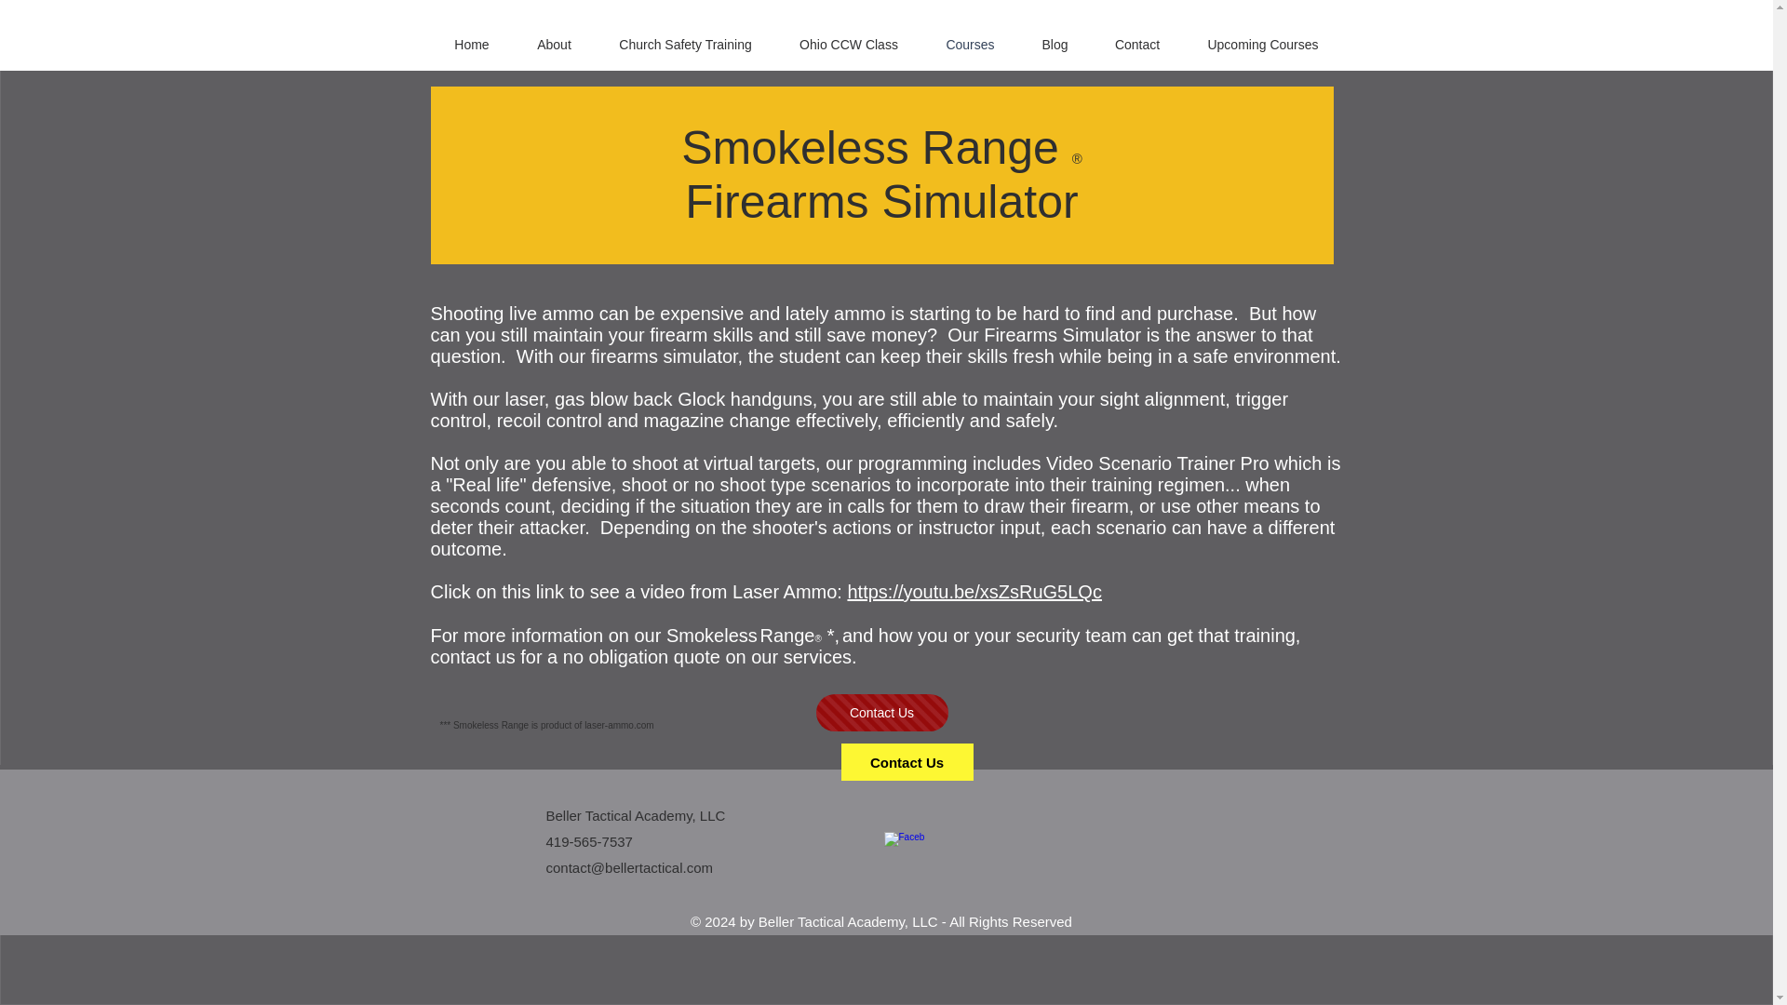 The height and width of the screenshot is (1005, 1787). What do you see at coordinates (849, 45) in the screenshot?
I see `Ohio CCW Class` at bounding box center [849, 45].